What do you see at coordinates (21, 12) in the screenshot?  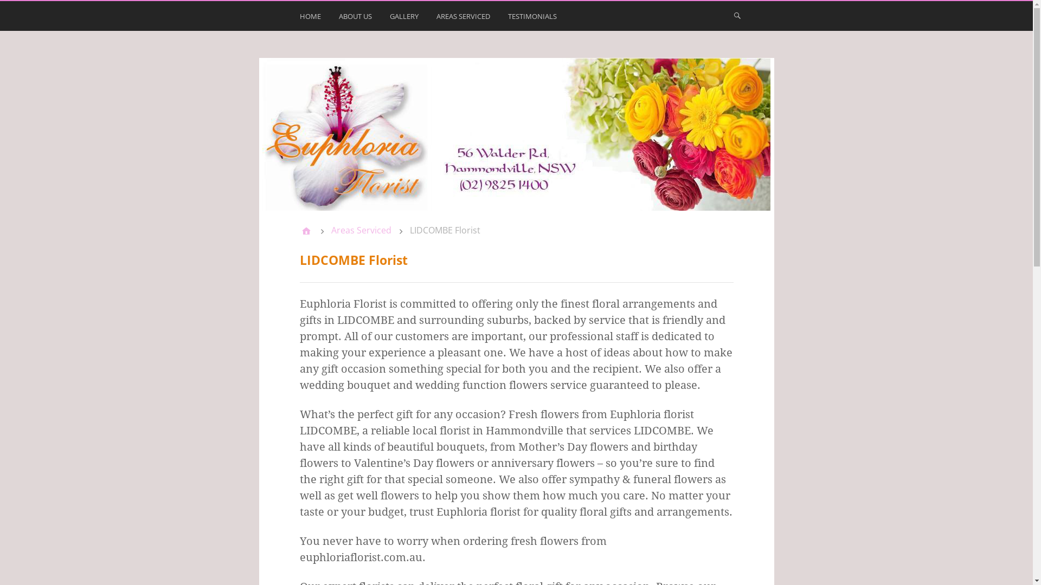 I see `Search` at bounding box center [21, 12].